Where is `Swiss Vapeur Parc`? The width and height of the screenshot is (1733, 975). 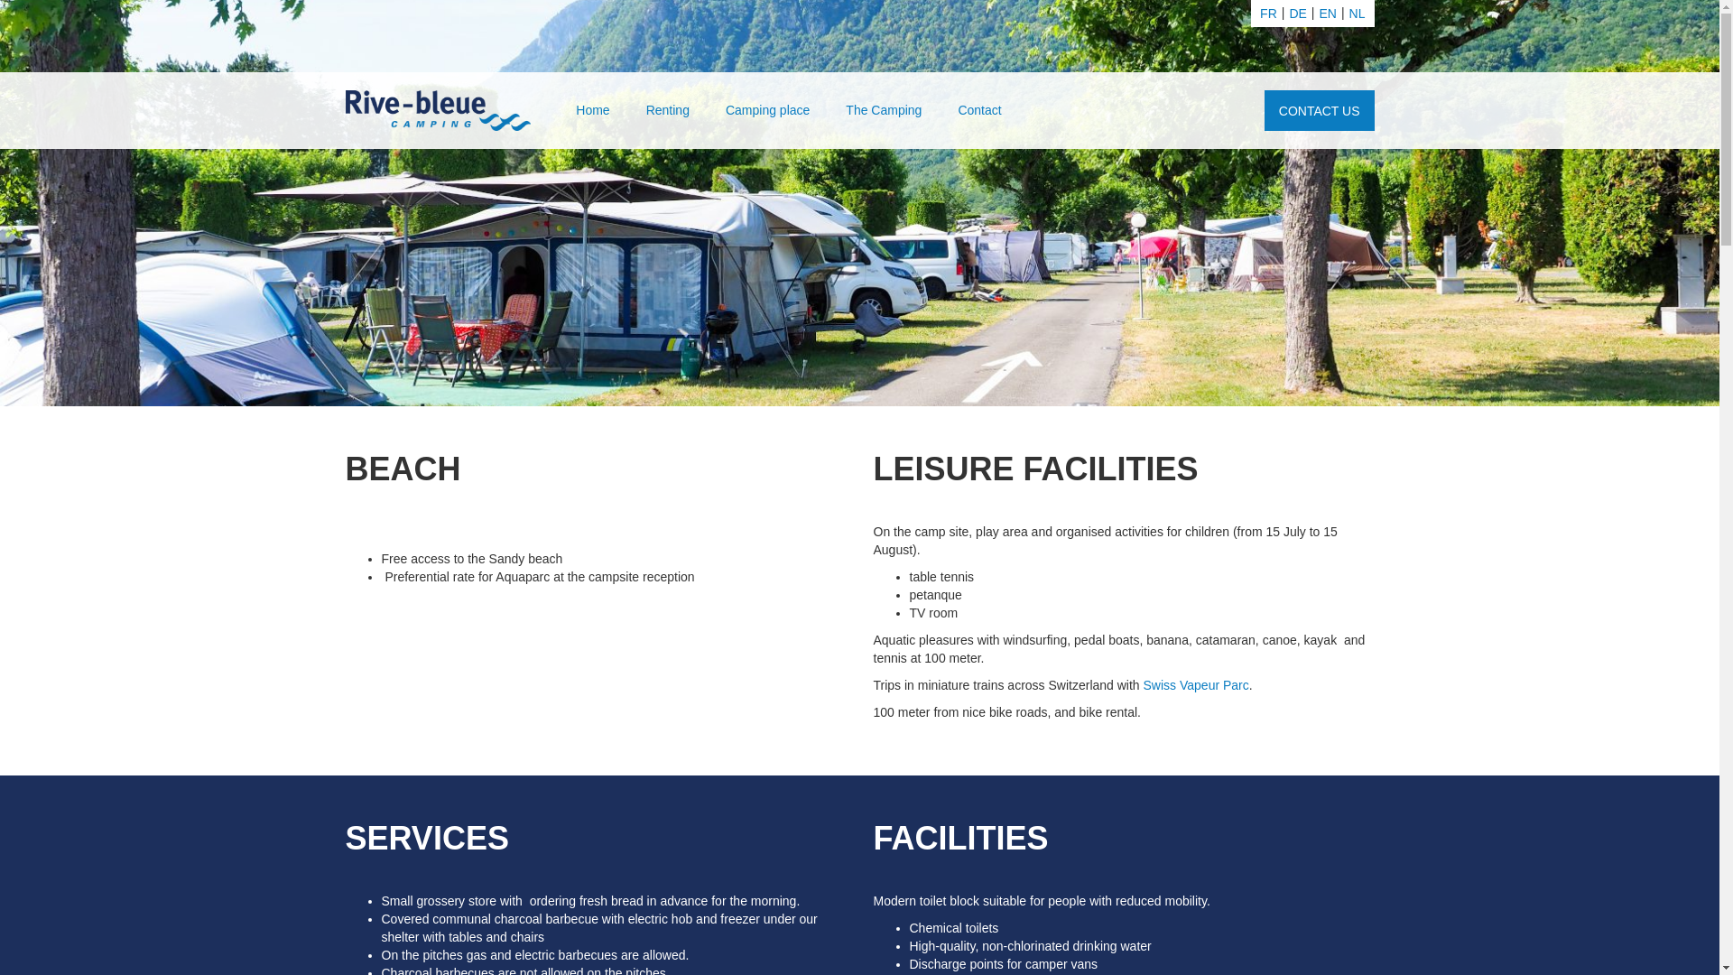 Swiss Vapeur Parc is located at coordinates (1197, 685).